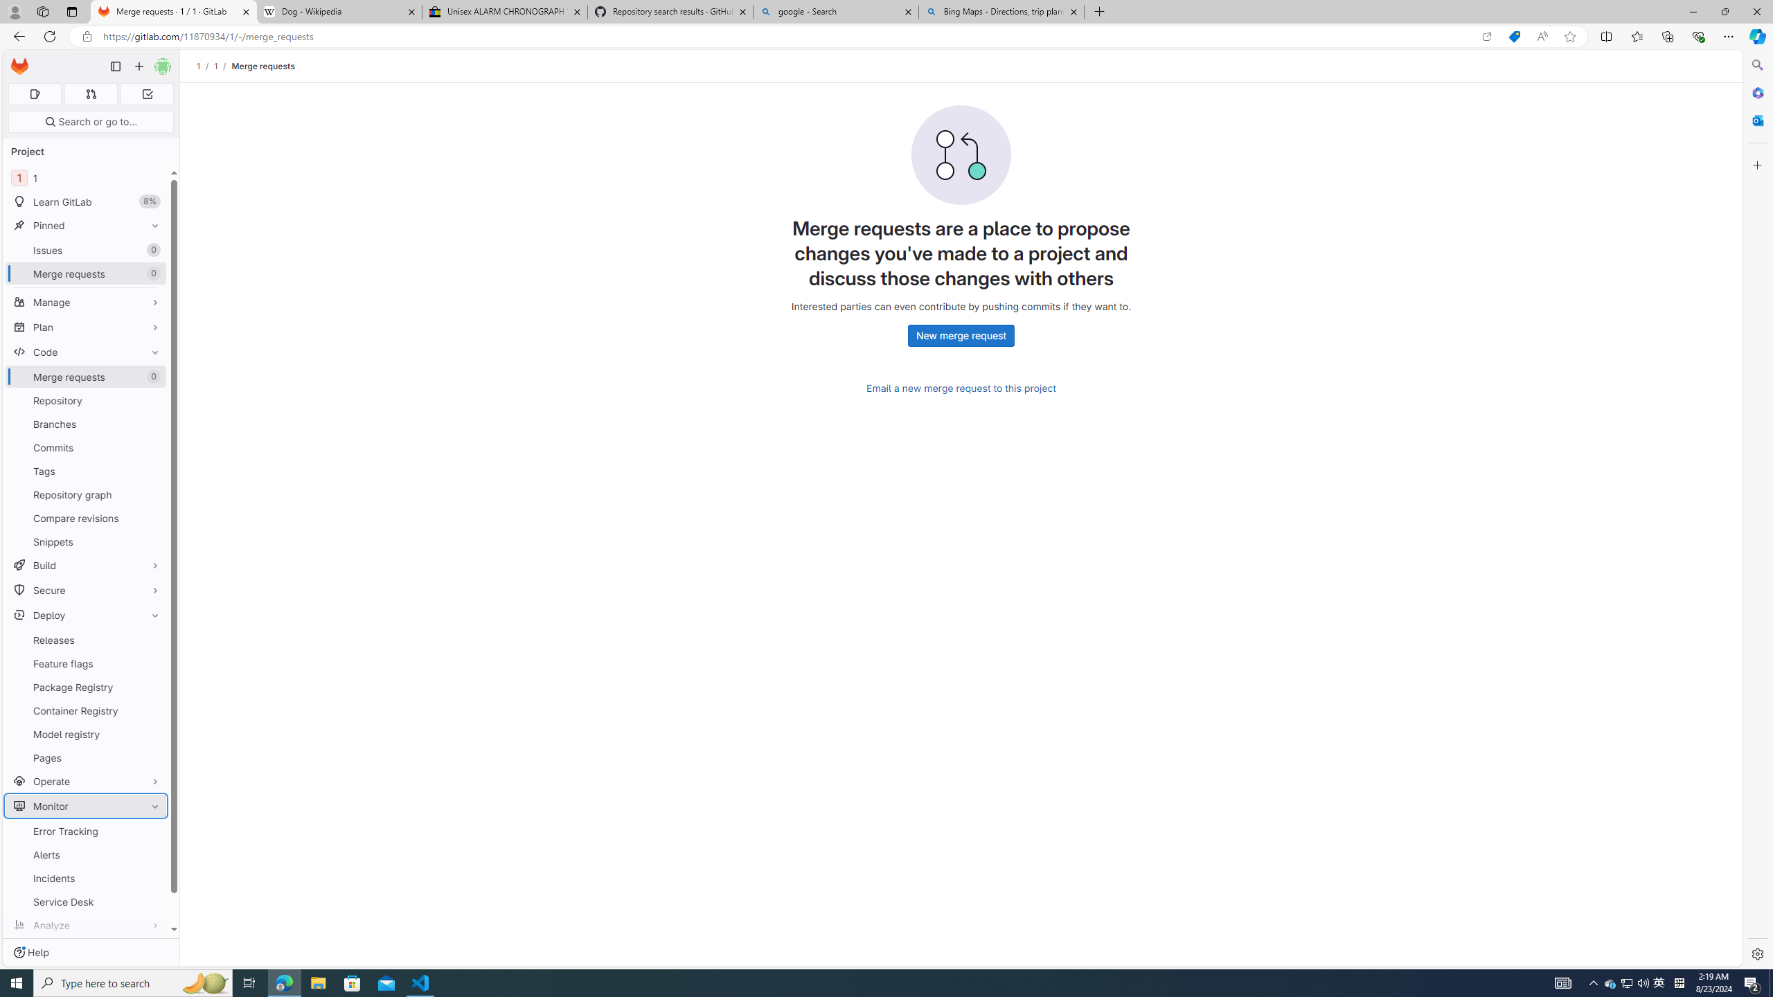 The width and height of the screenshot is (1773, 997). What do you see at coordinates (86, 854) in the screenshot?
I see `MonitorError TrackingAlertsIncidentsService Desk` at bounding box center [86, 854].